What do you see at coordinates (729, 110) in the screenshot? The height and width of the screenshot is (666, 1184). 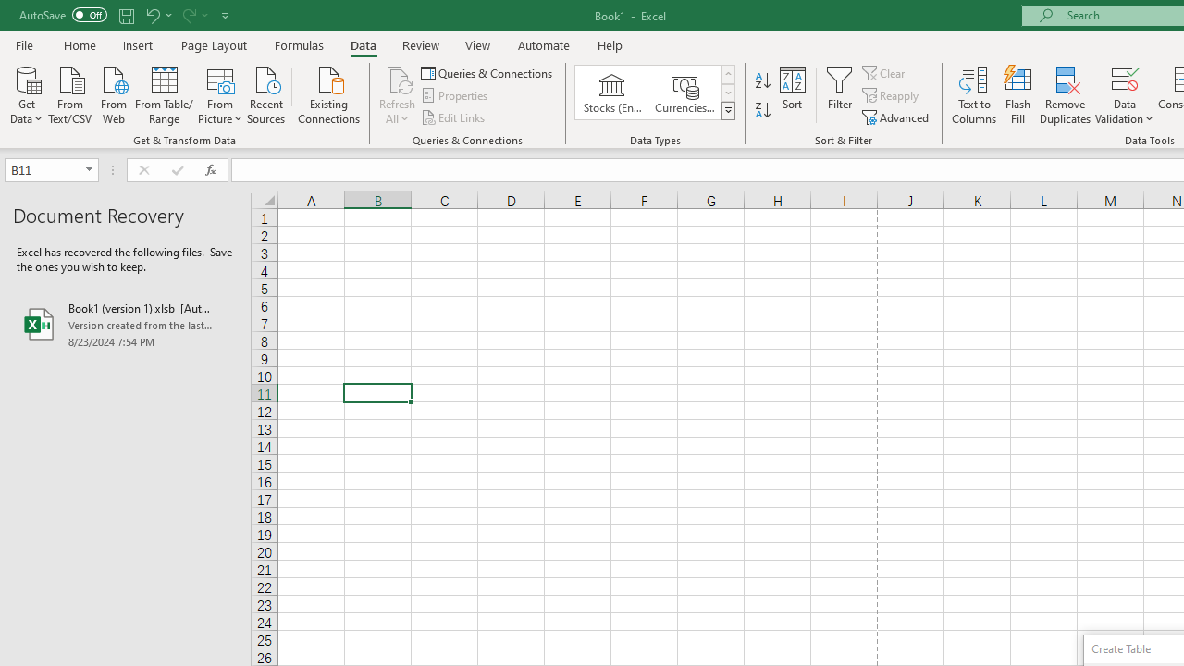 I see `Class: NetUIImage` at bounding box center [729, 110].